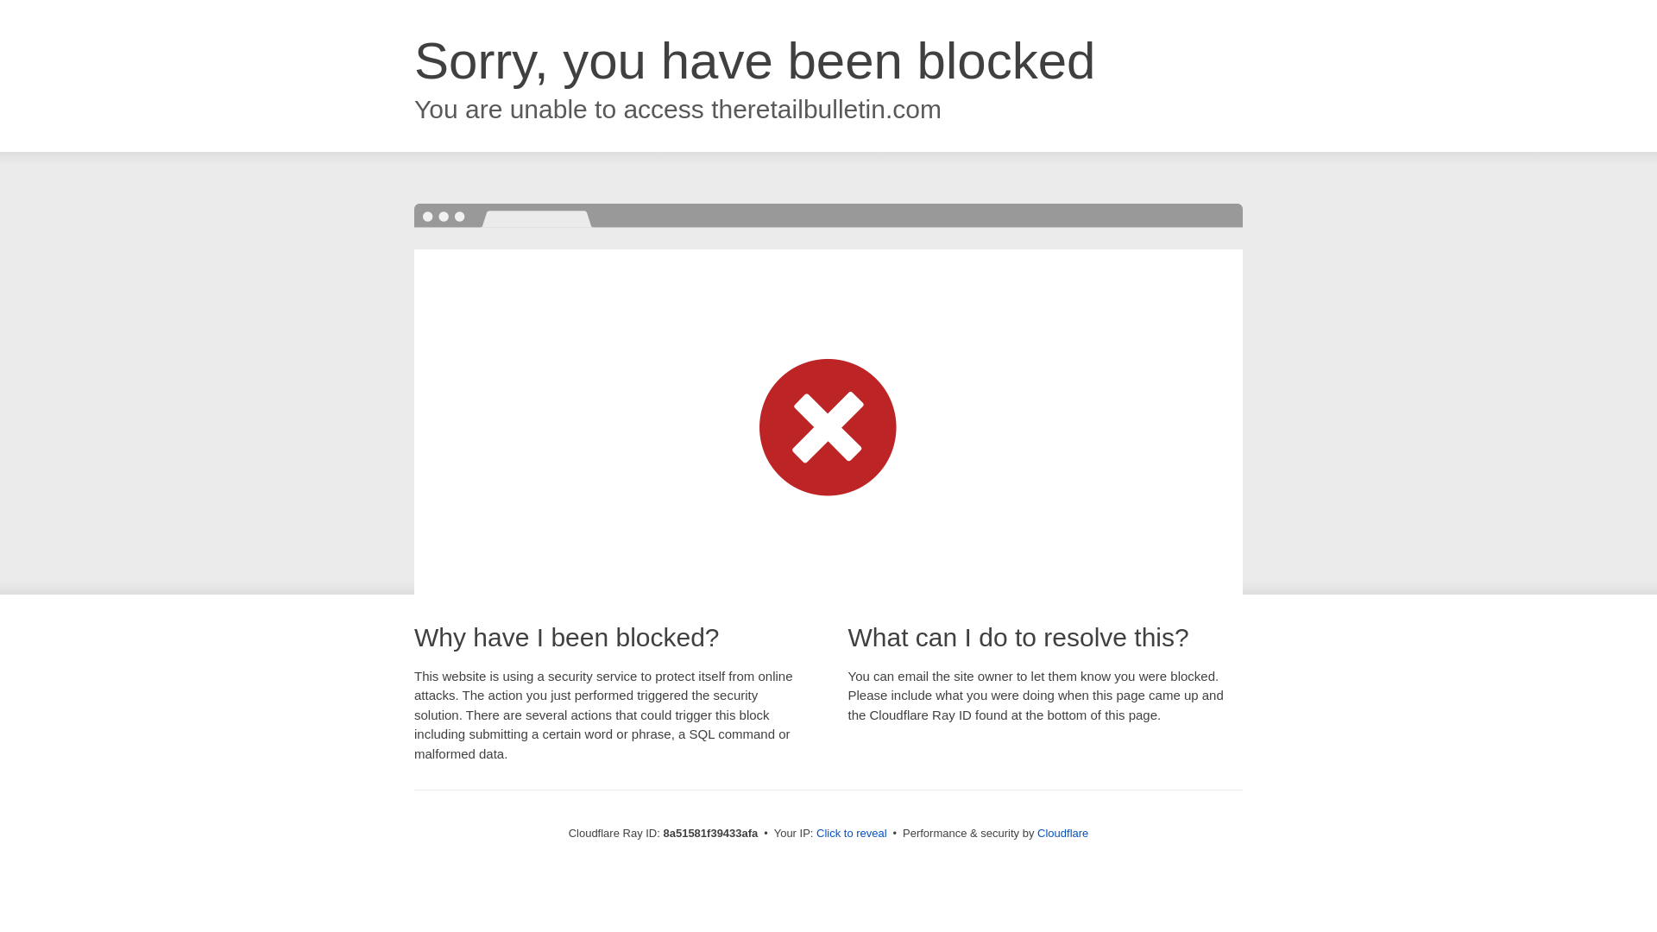 The image size is (1657, 932). I want to click on Cloudflare, so click(1062, 833).